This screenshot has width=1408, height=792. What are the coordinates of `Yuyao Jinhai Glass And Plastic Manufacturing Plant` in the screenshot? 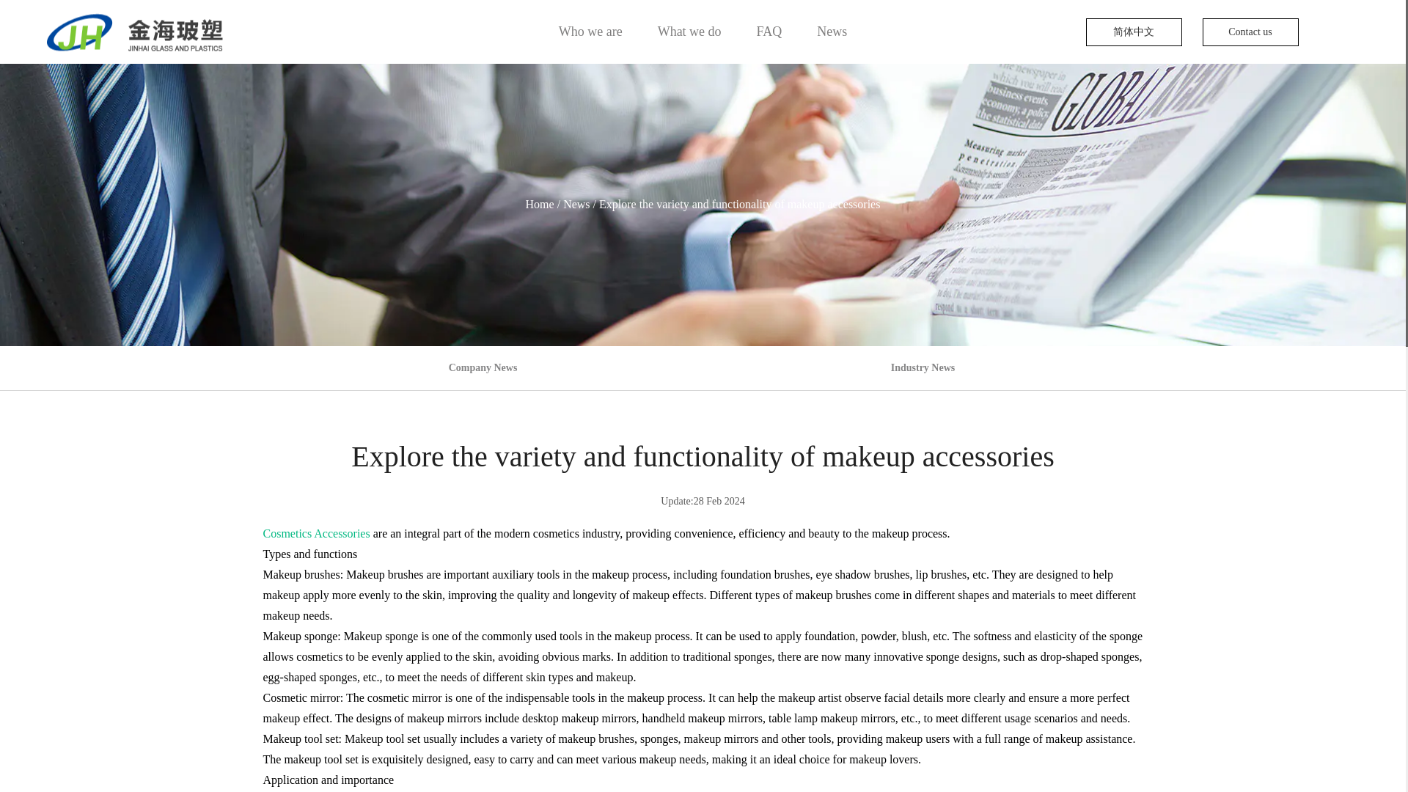 It's located at (134, 32).